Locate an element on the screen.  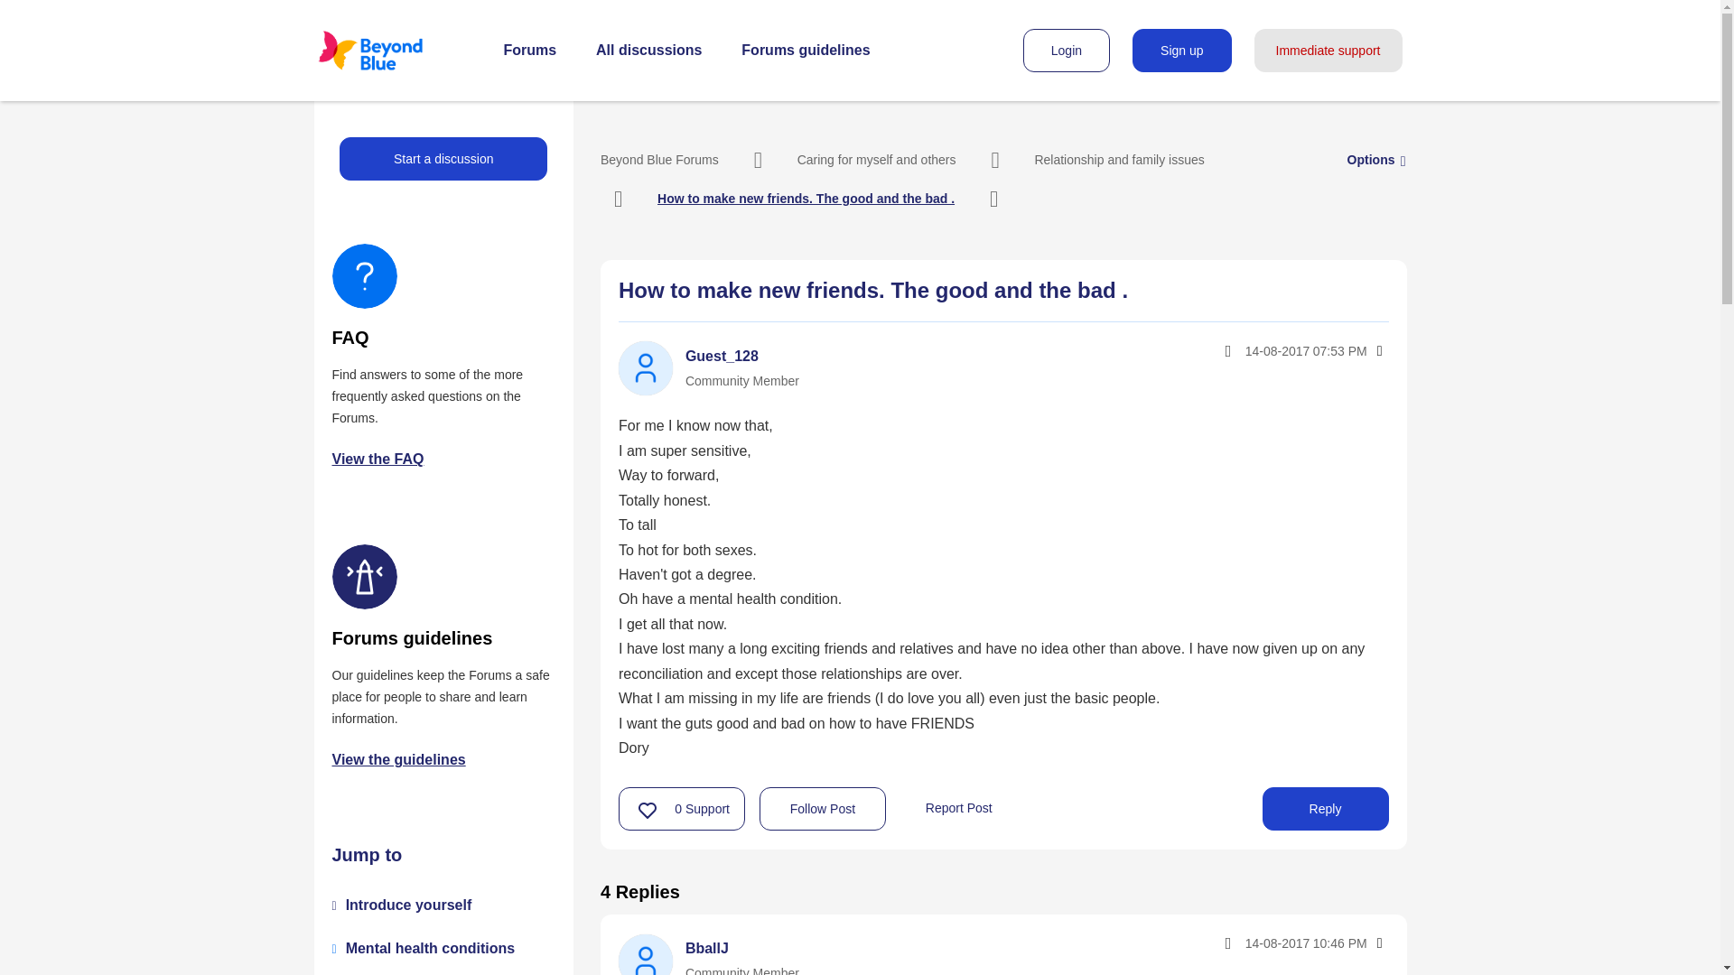
Show option menu is located at coordinates (1371, 159).